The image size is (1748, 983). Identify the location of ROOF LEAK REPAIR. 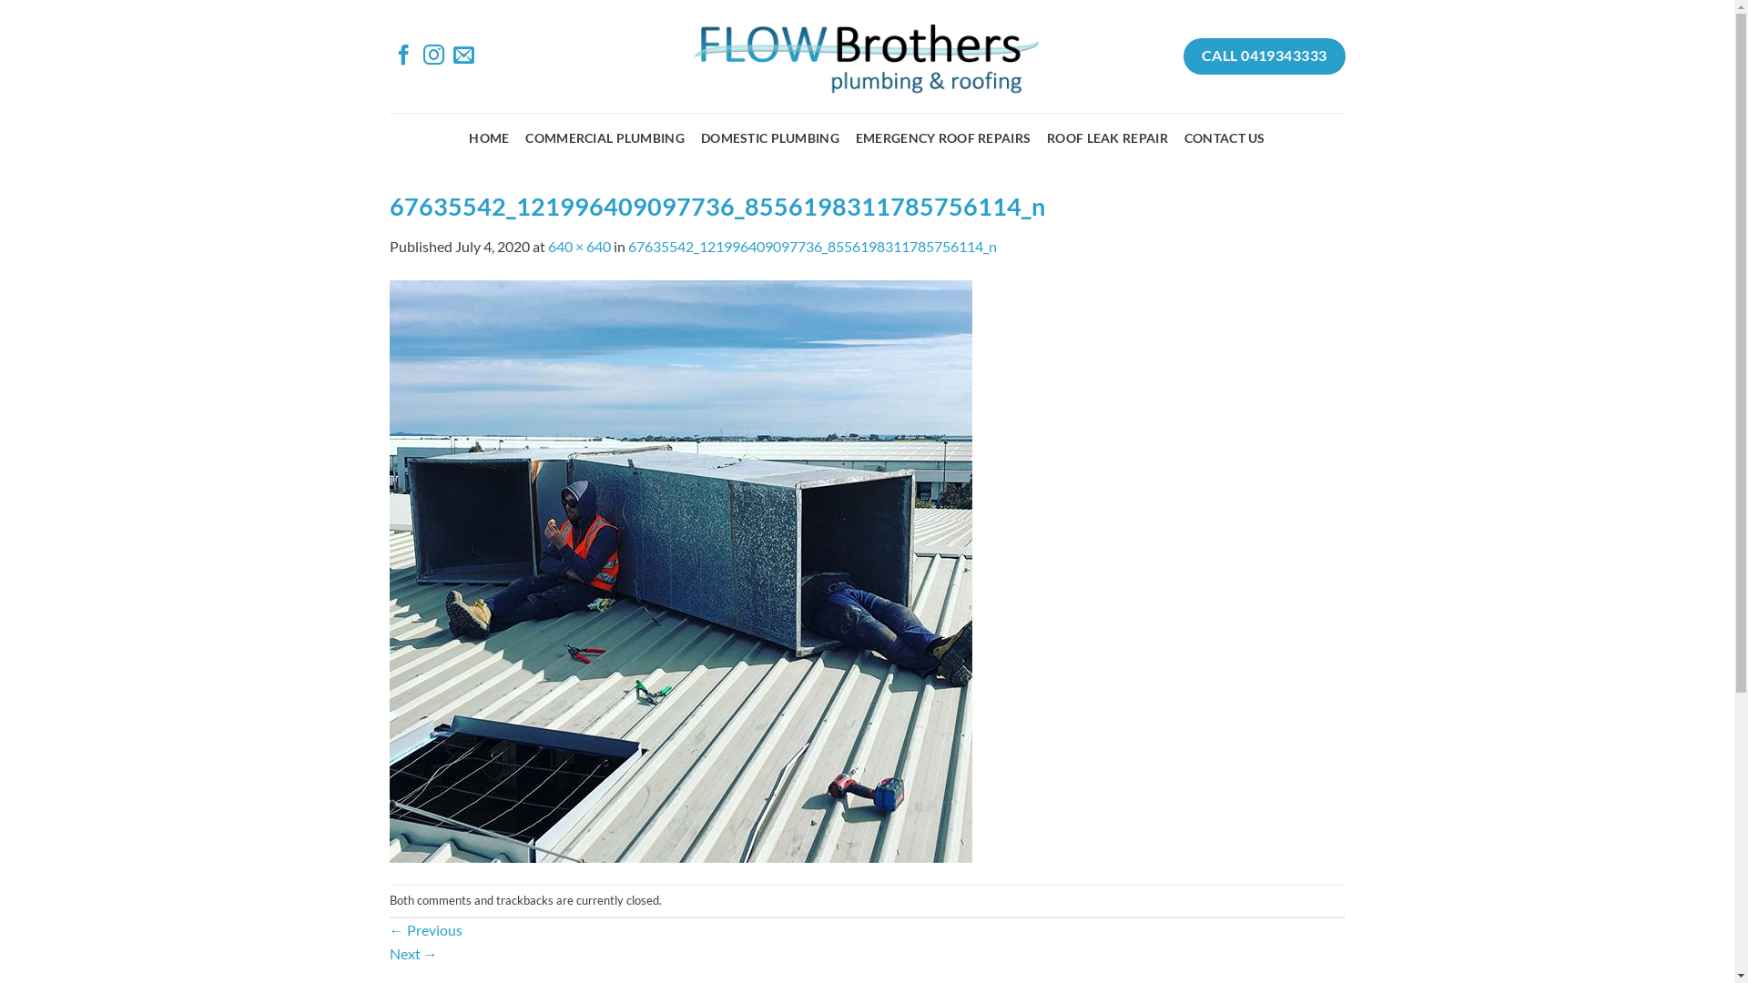
(1107, 138).